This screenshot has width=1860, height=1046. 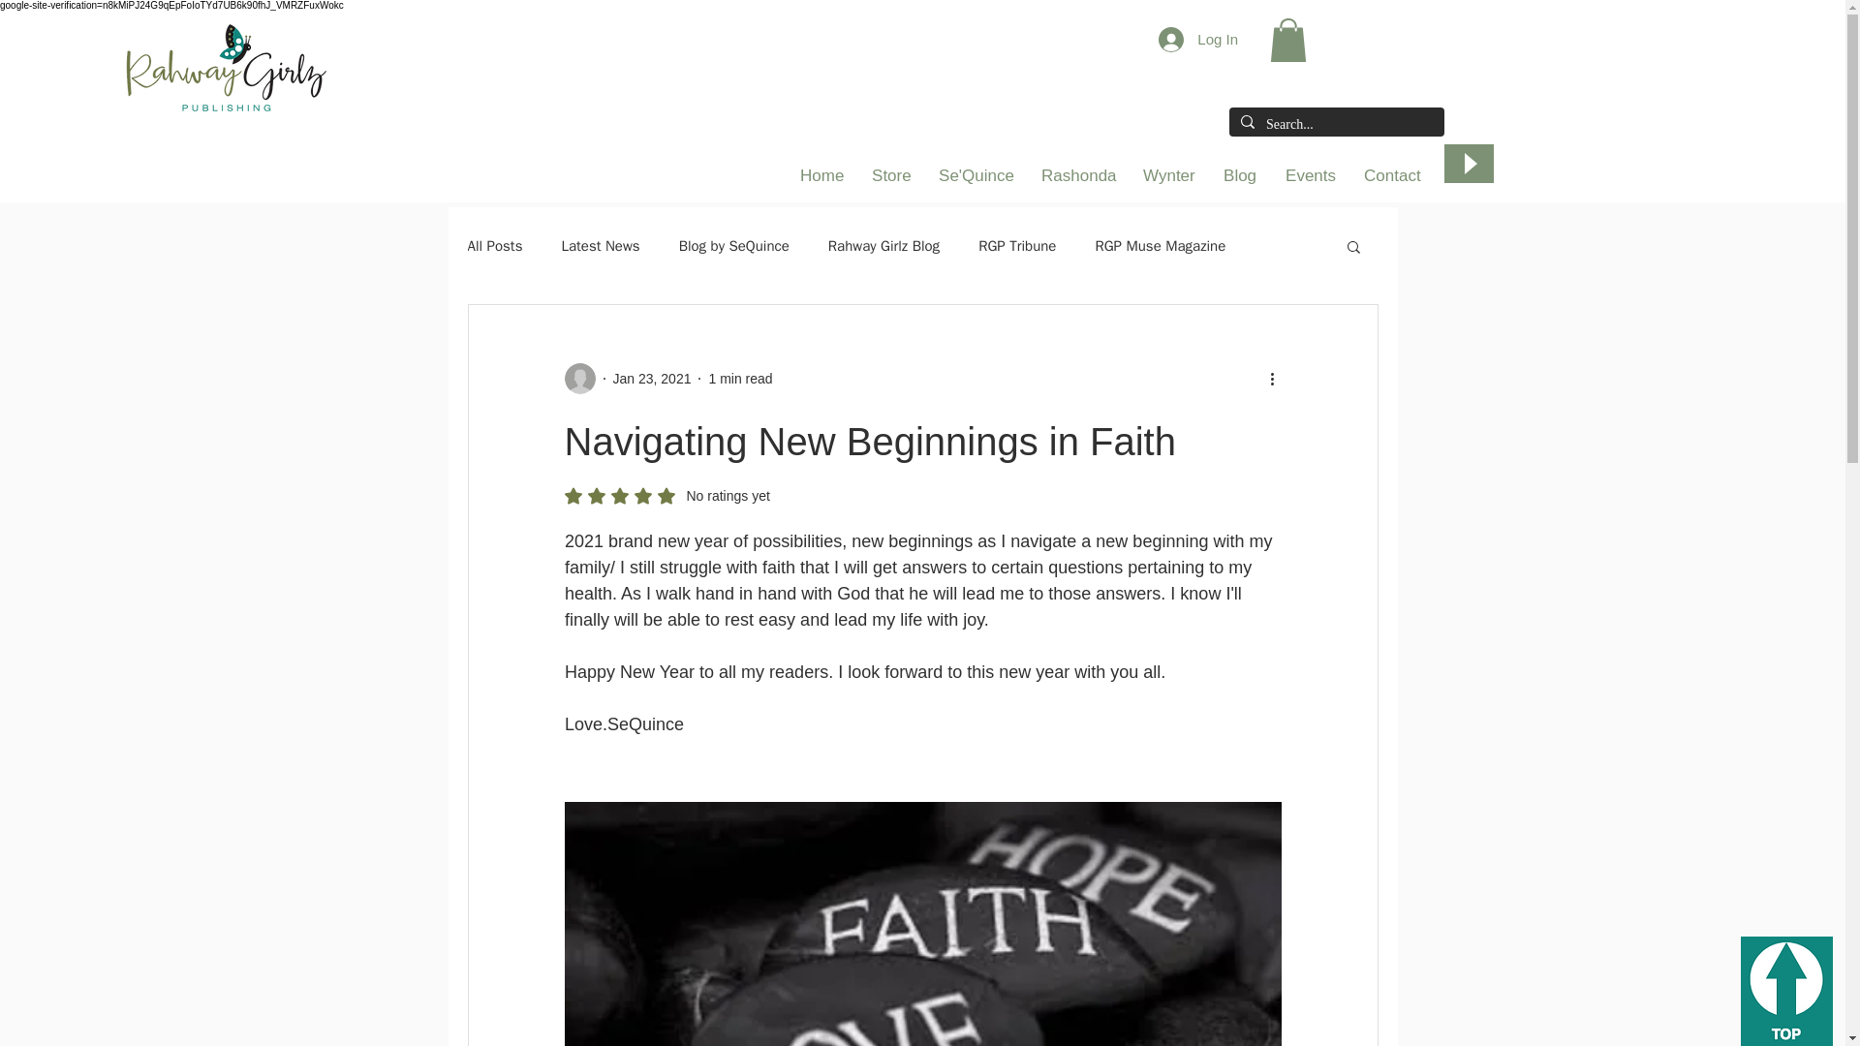 What do you see at coordinates (821, 176) in the screenshot?
I see `Home` at bounding box center [821, 176].